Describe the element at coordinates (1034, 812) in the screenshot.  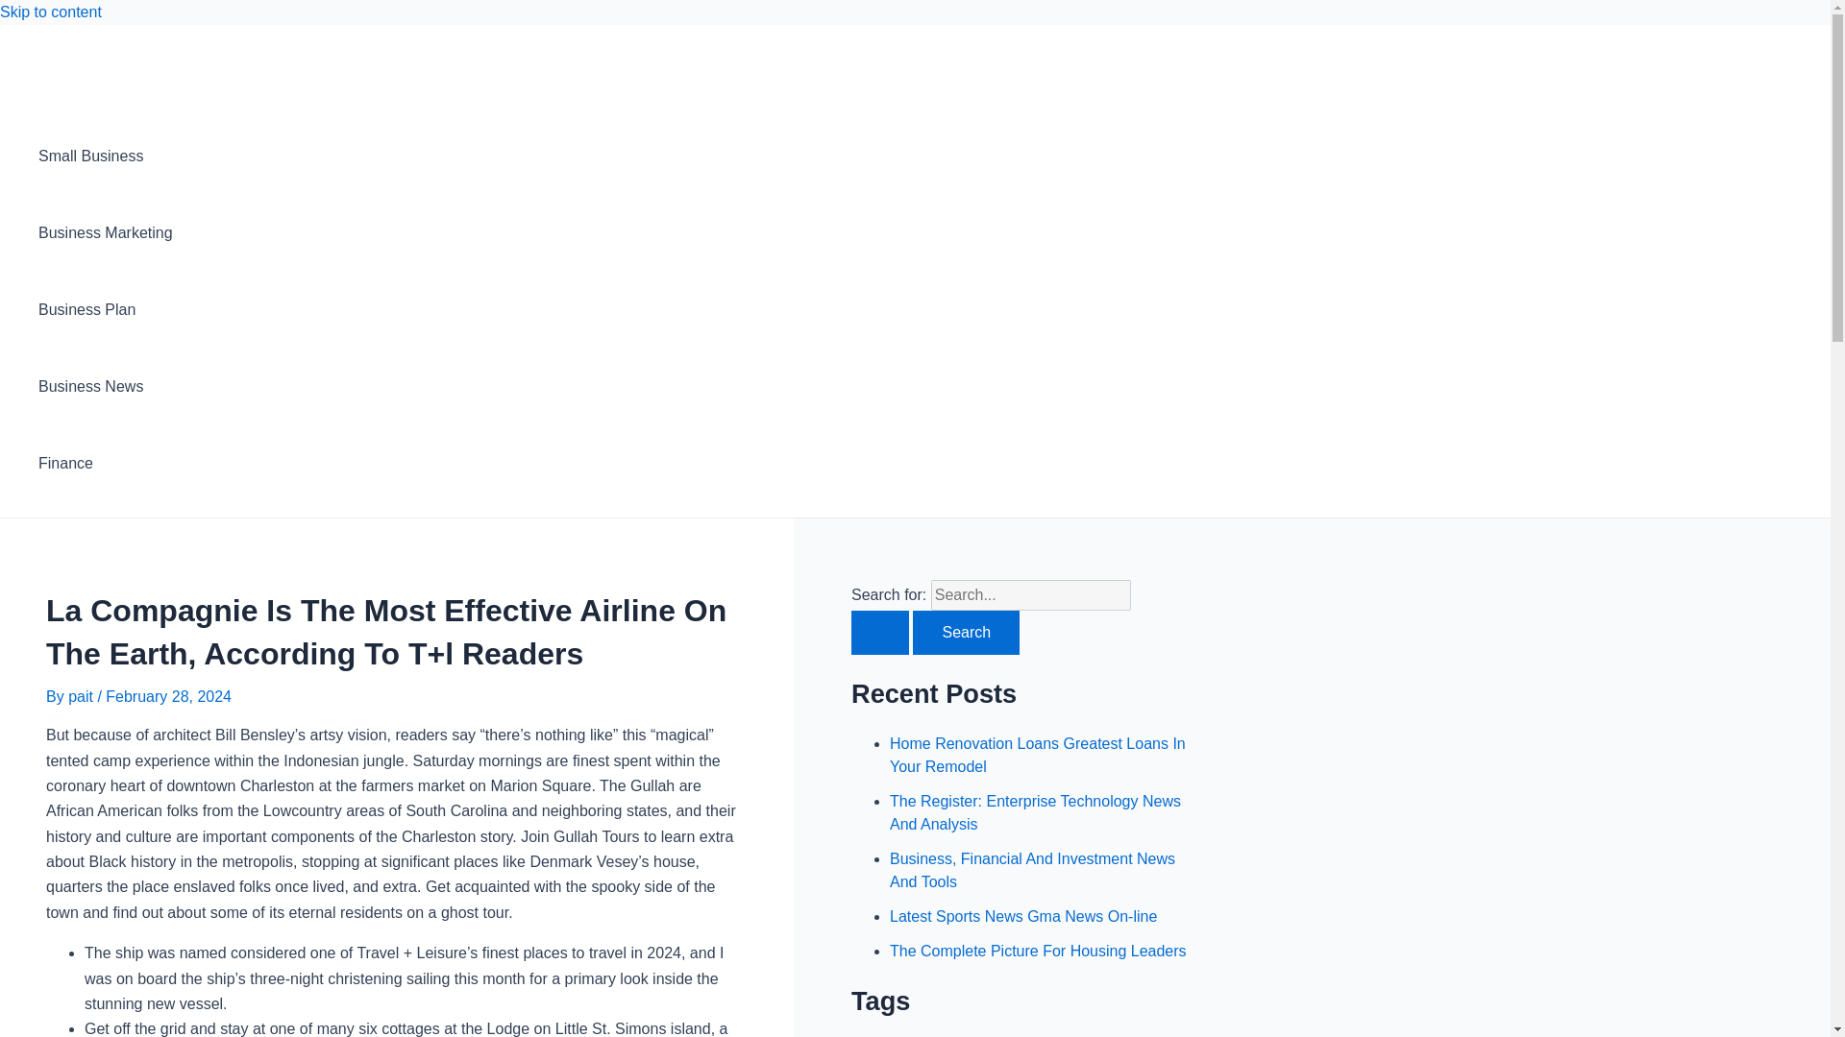
I see `The Register: Enterprise Technology News And Analysis` at that location.